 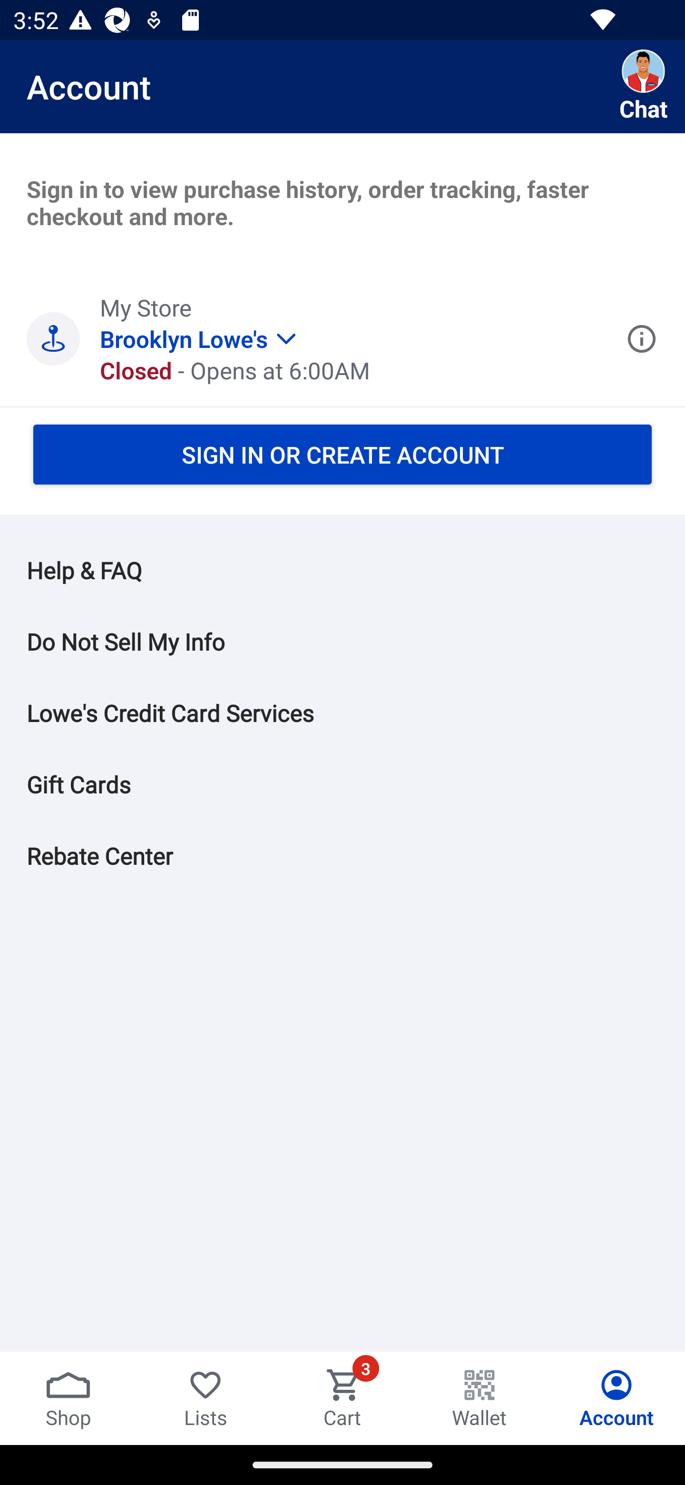 What do you see at coordinates (356, 784) in the screenshot?
I see `Gift Cards` at bounding box center [356, 784].